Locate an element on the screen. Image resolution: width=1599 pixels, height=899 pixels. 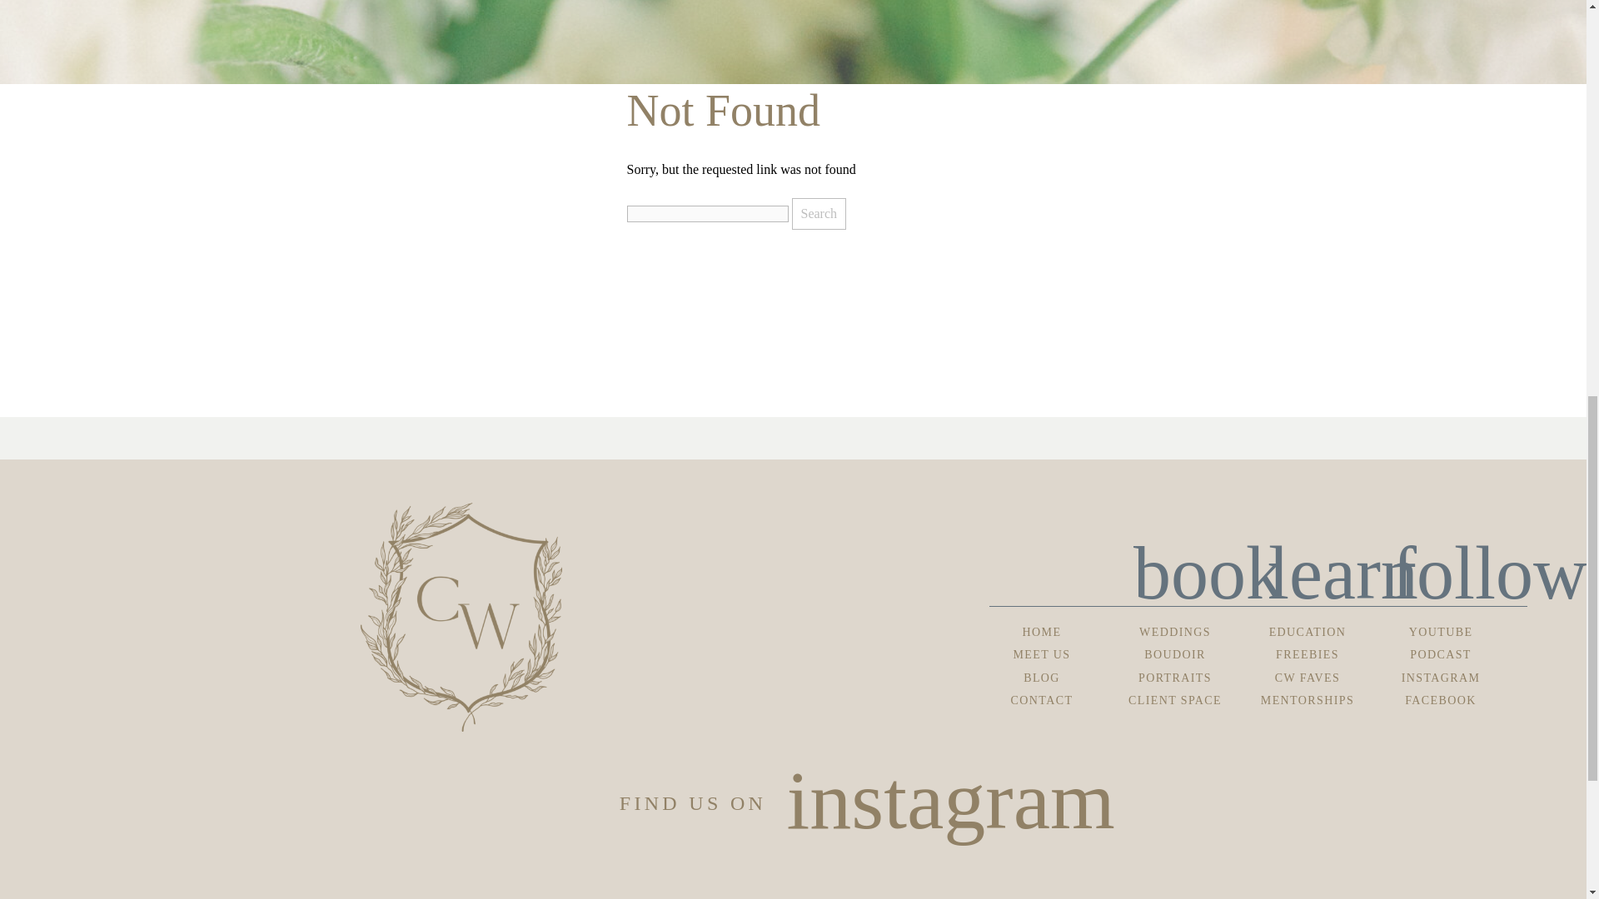
Search is located at coordinates (818, 213).